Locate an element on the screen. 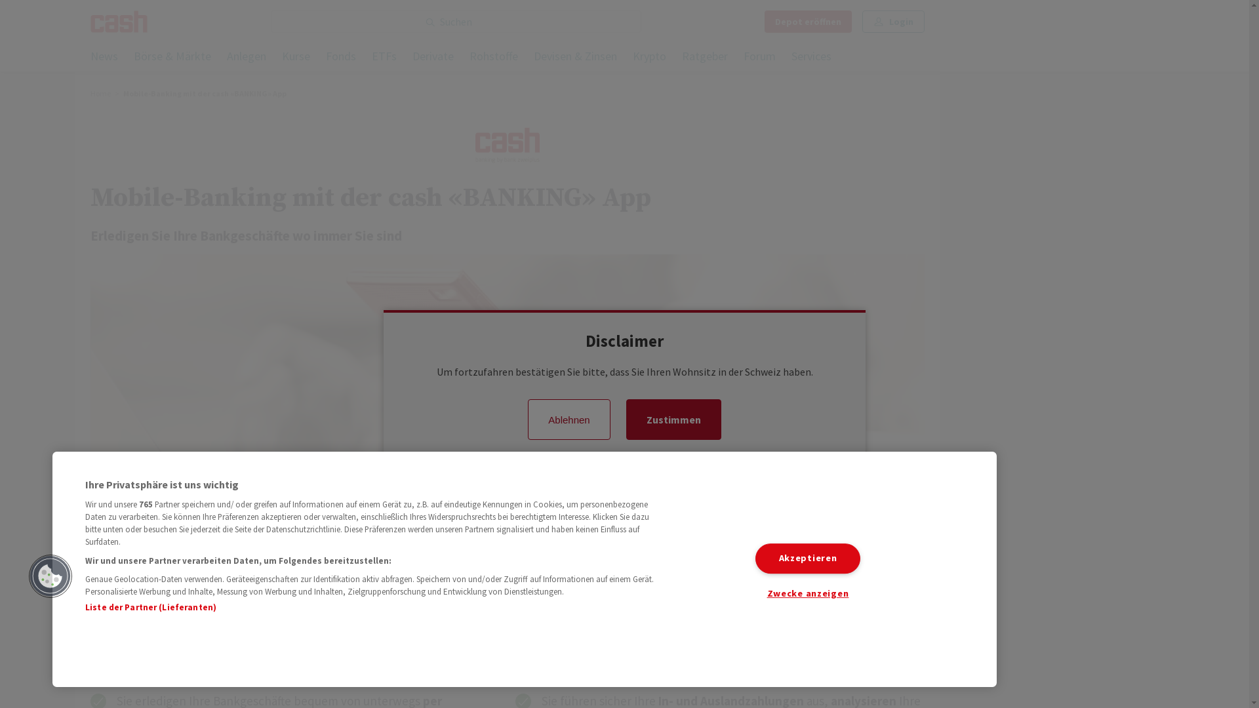  Ratgeber is located at coordinates (705, 58).